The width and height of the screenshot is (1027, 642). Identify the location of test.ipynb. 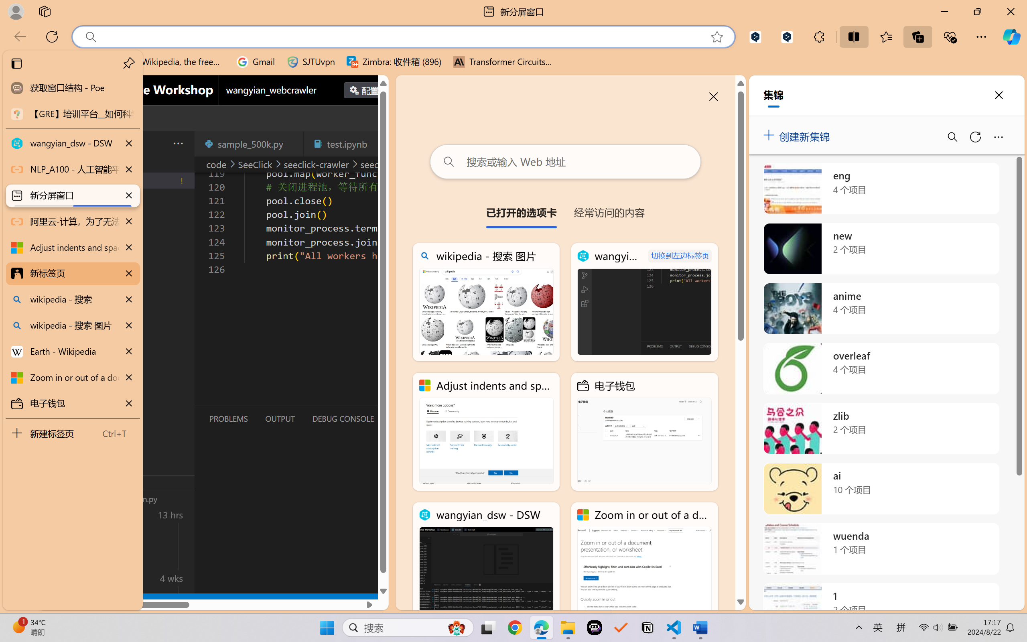
(347, 144).